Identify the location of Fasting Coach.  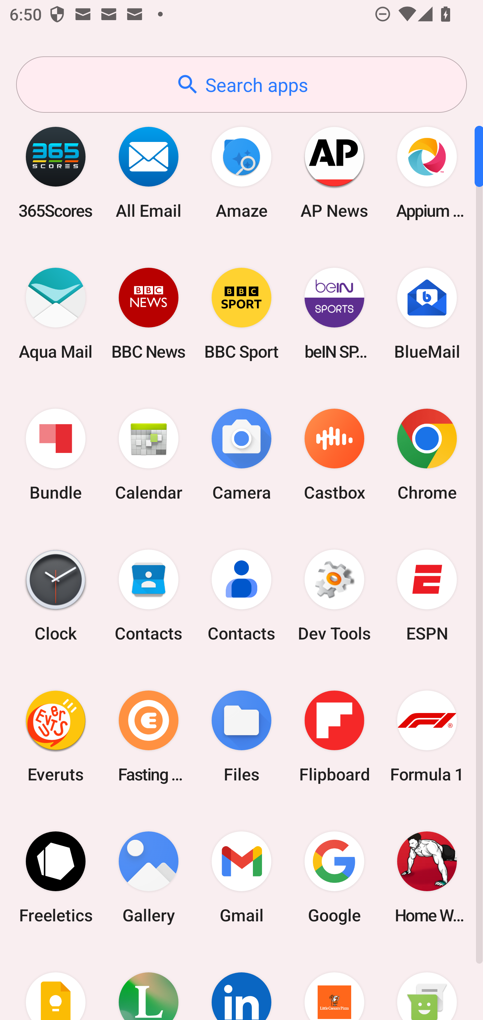
(149, 736).